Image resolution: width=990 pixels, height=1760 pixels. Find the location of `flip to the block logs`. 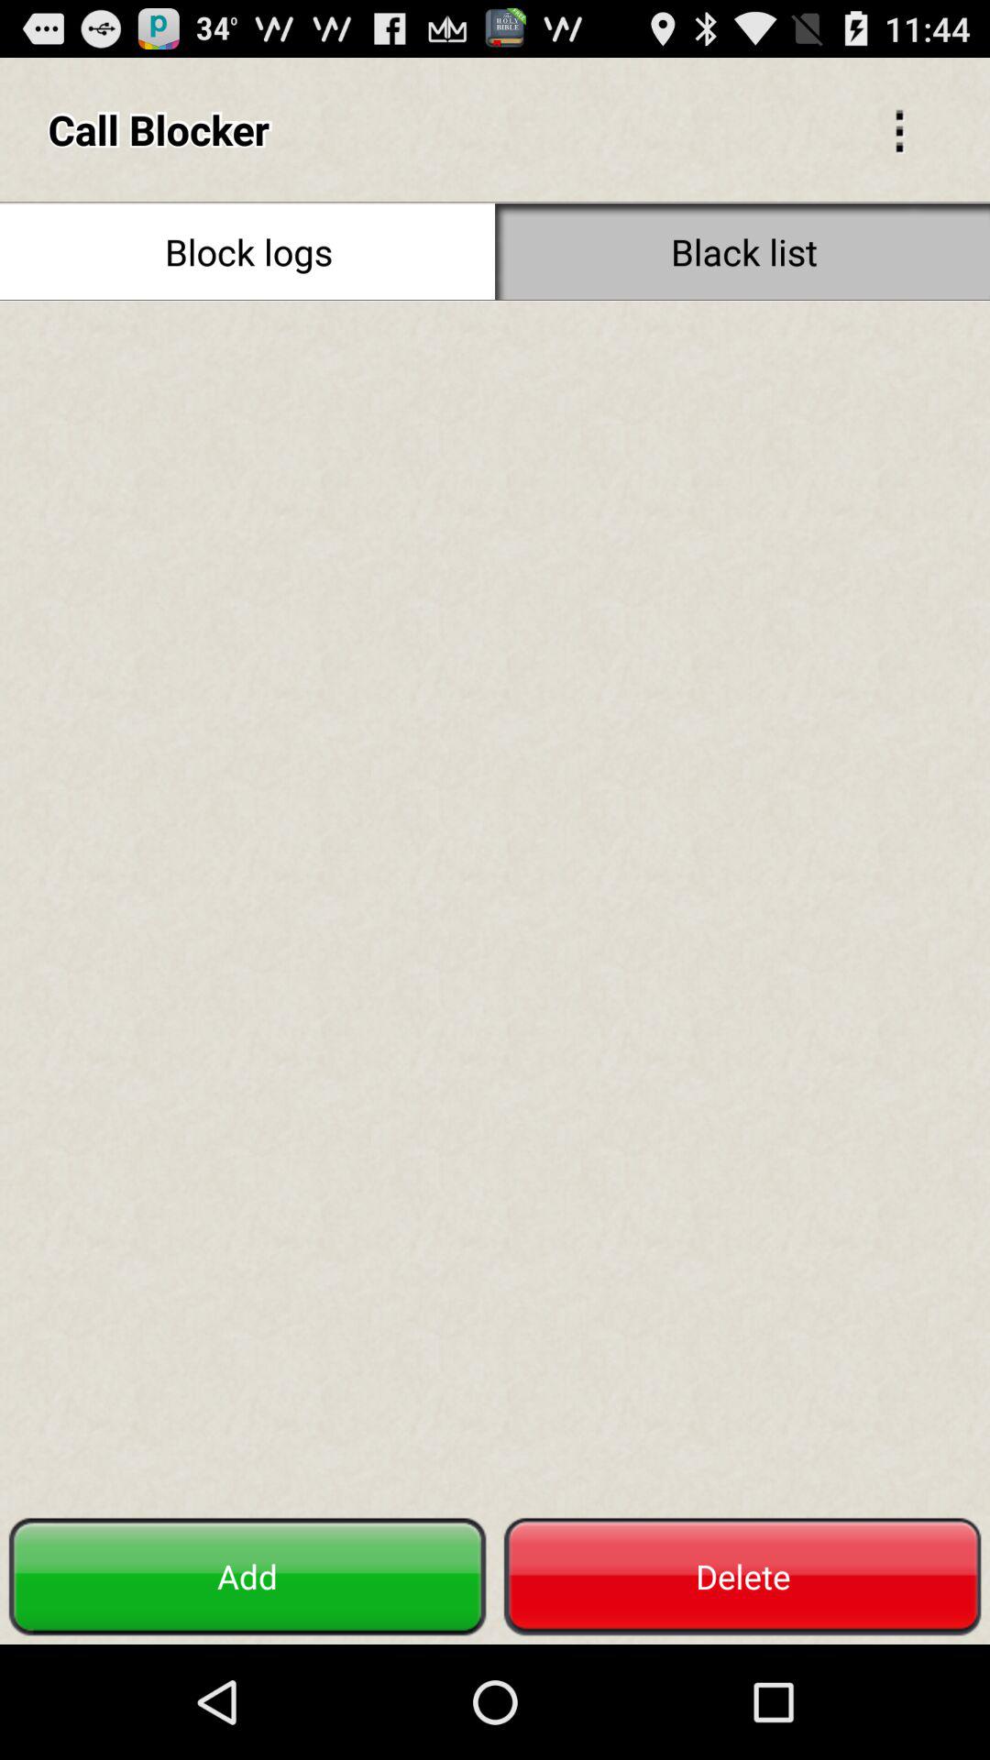

flip to the block logs is located at coordinates (247, 251).